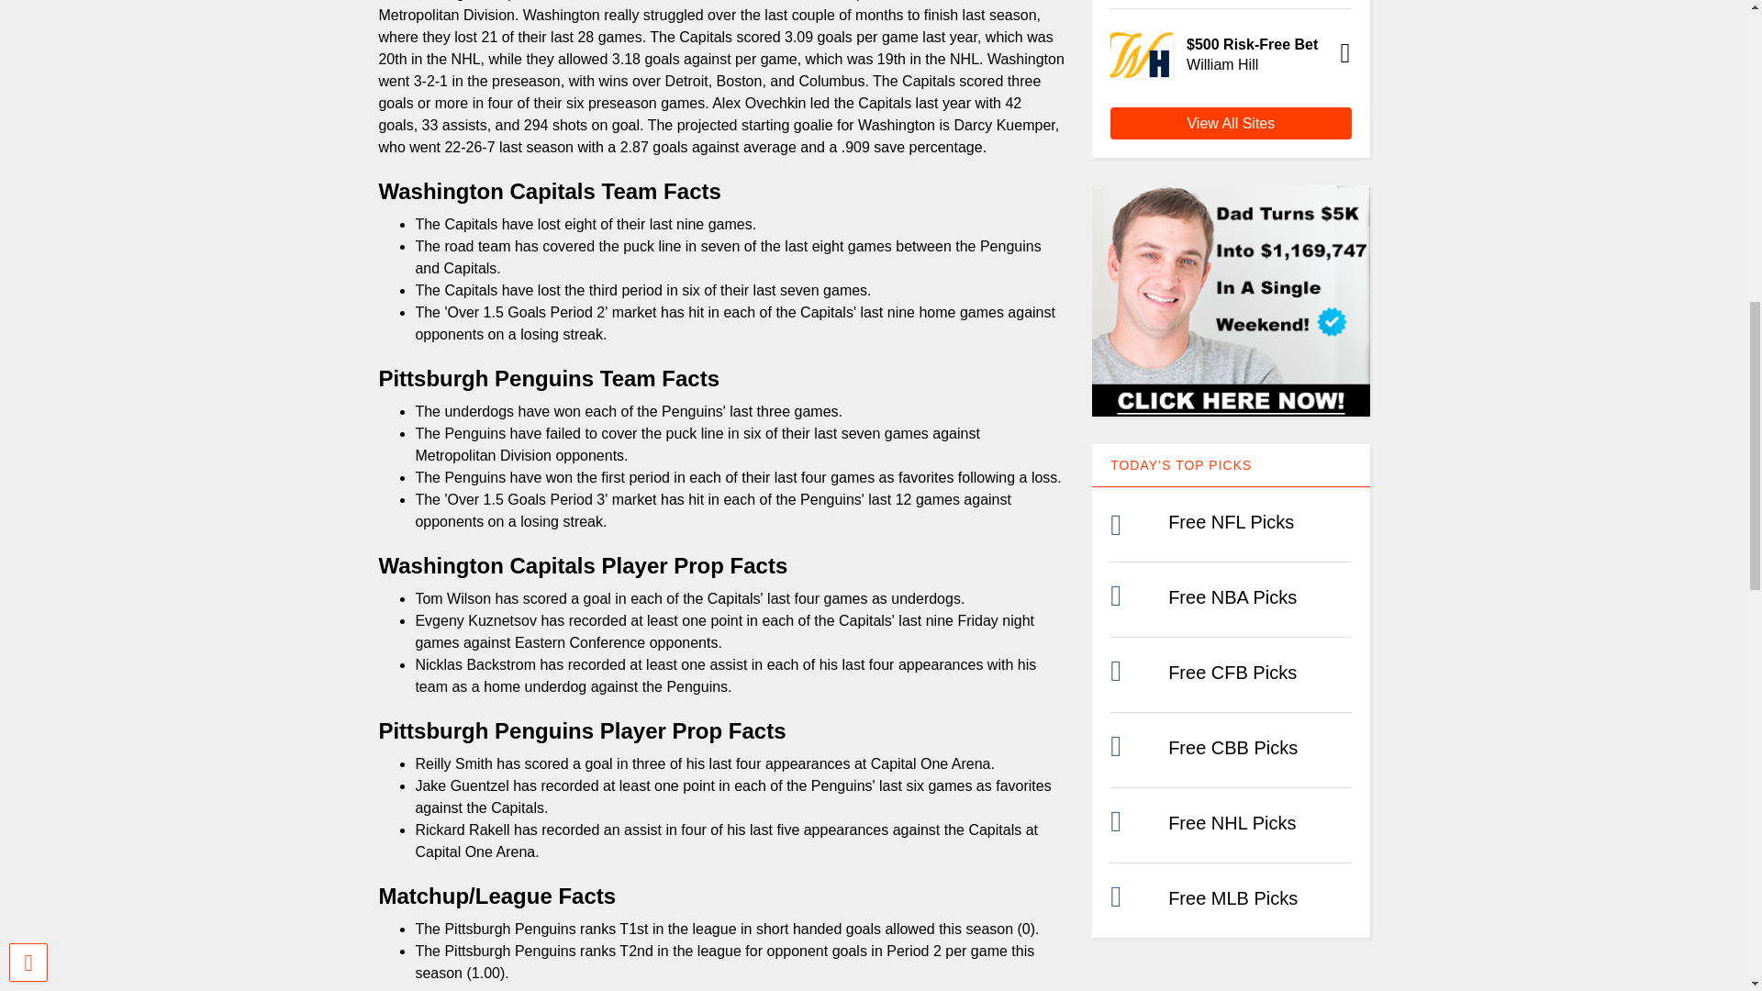 The image size is (1762, 991). What do you see at coordinates (1232, 822) in the screenshot?
I see `Free NHL Picks` at bounding box center [1232, 822].